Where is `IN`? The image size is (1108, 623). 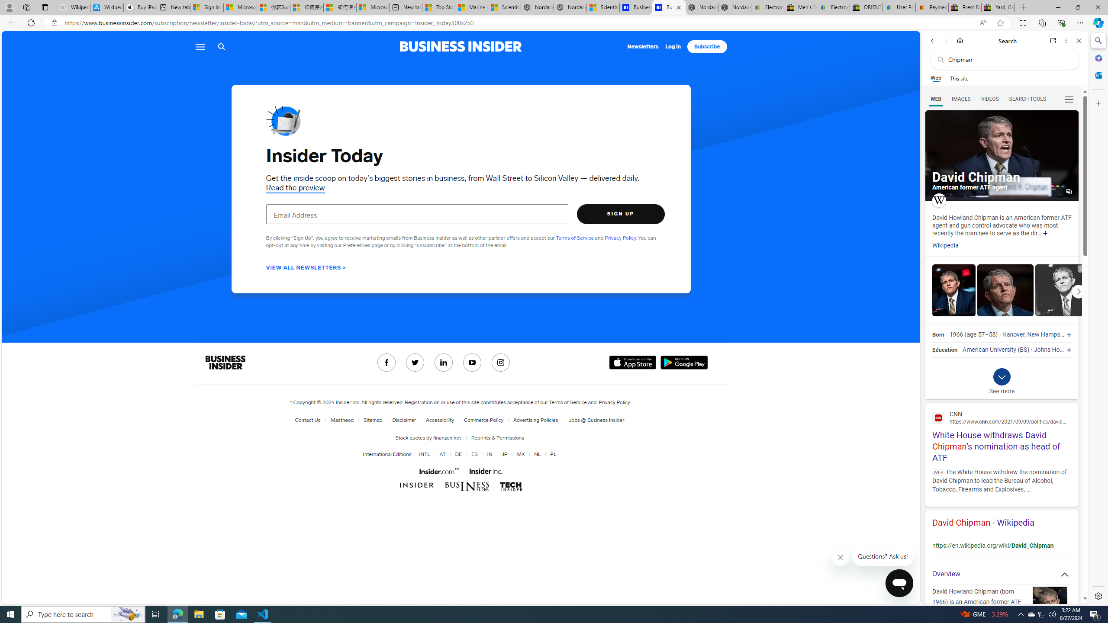 IN is located at coordinates (488, 454).